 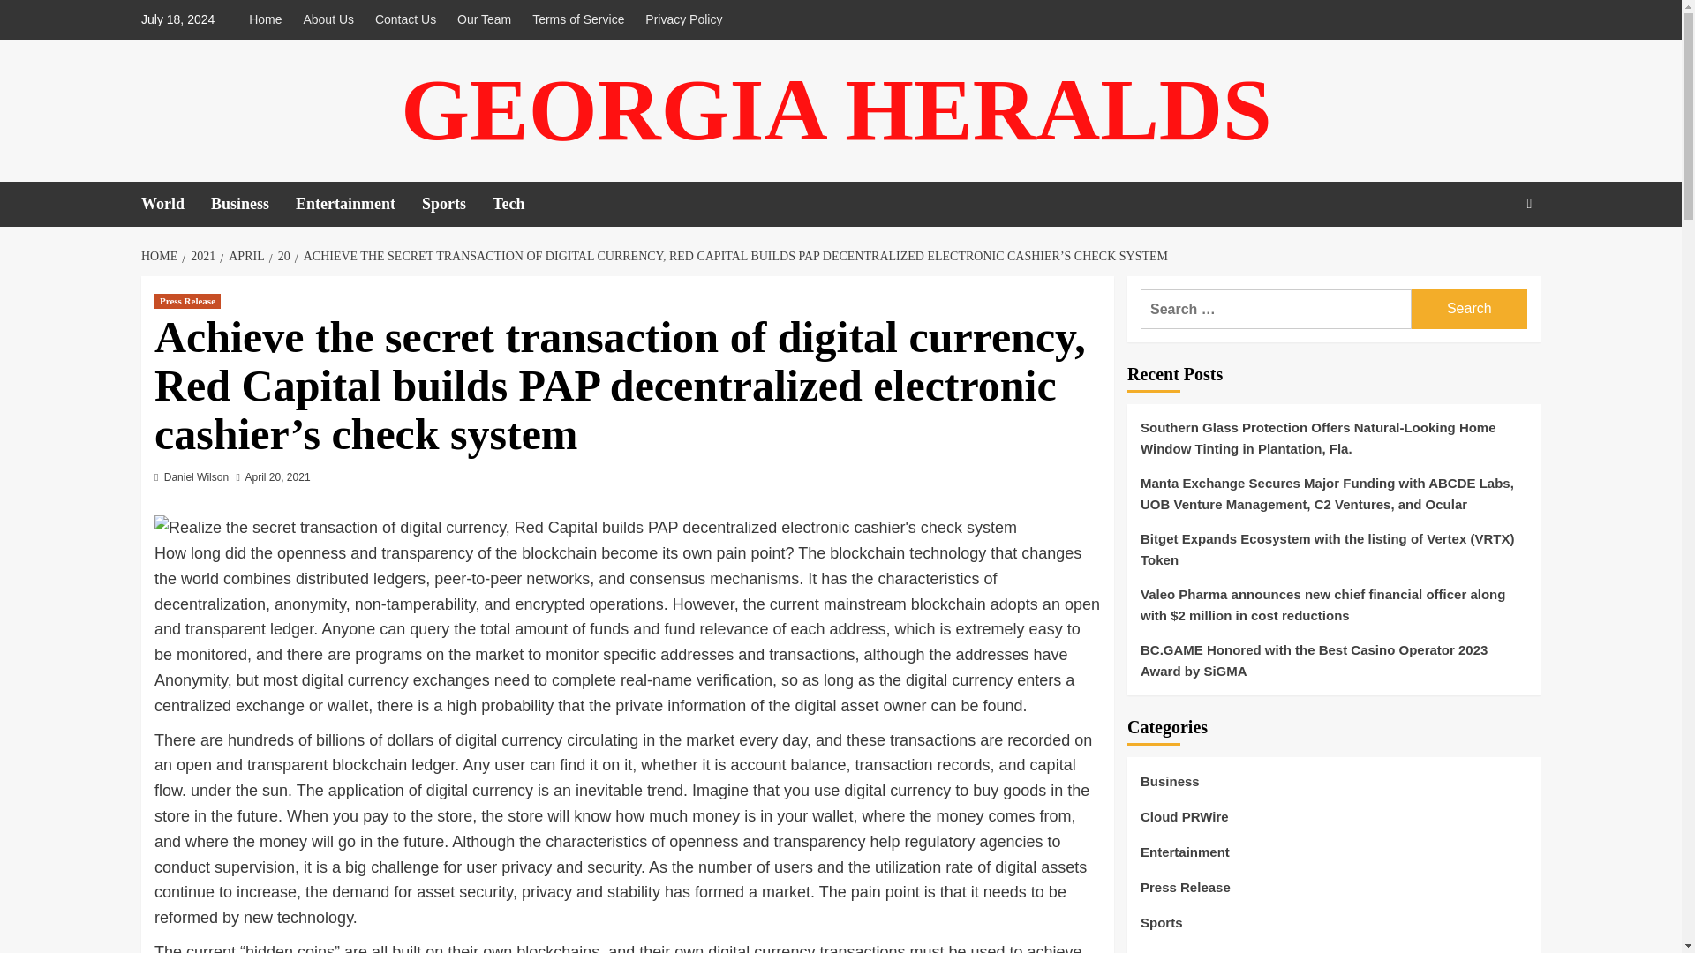 I want to click on 20, so click(x=282, y=256).